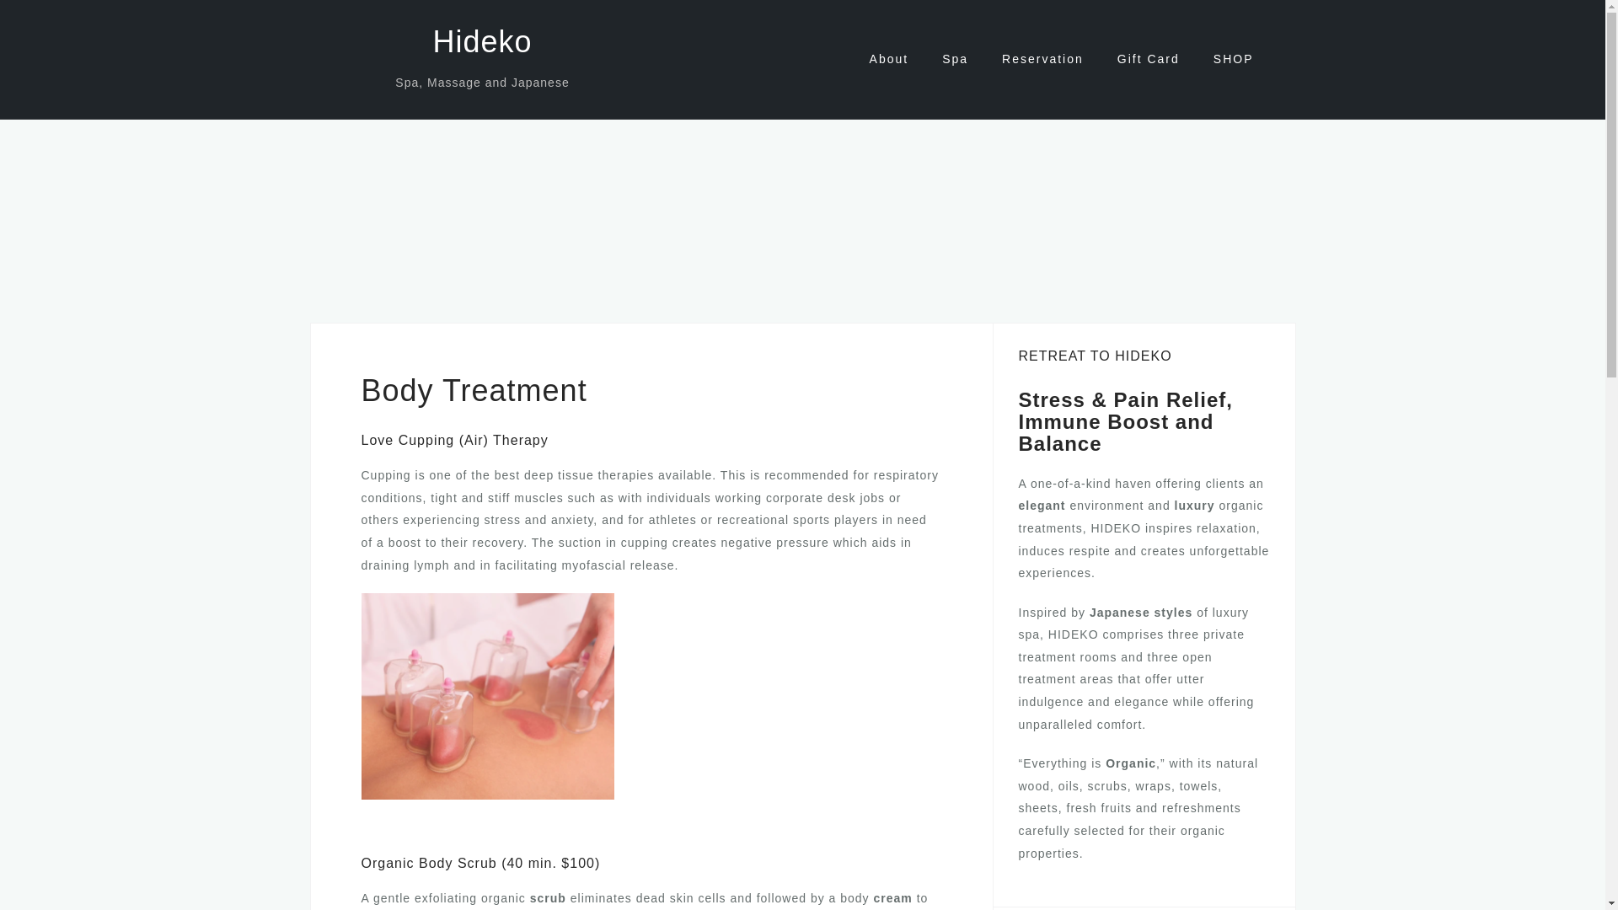 The width and height of the screenshot is (1618, 910). Describe the element at coordinates (1234, 59) in the screenshot. I see `SHOP` at that location.